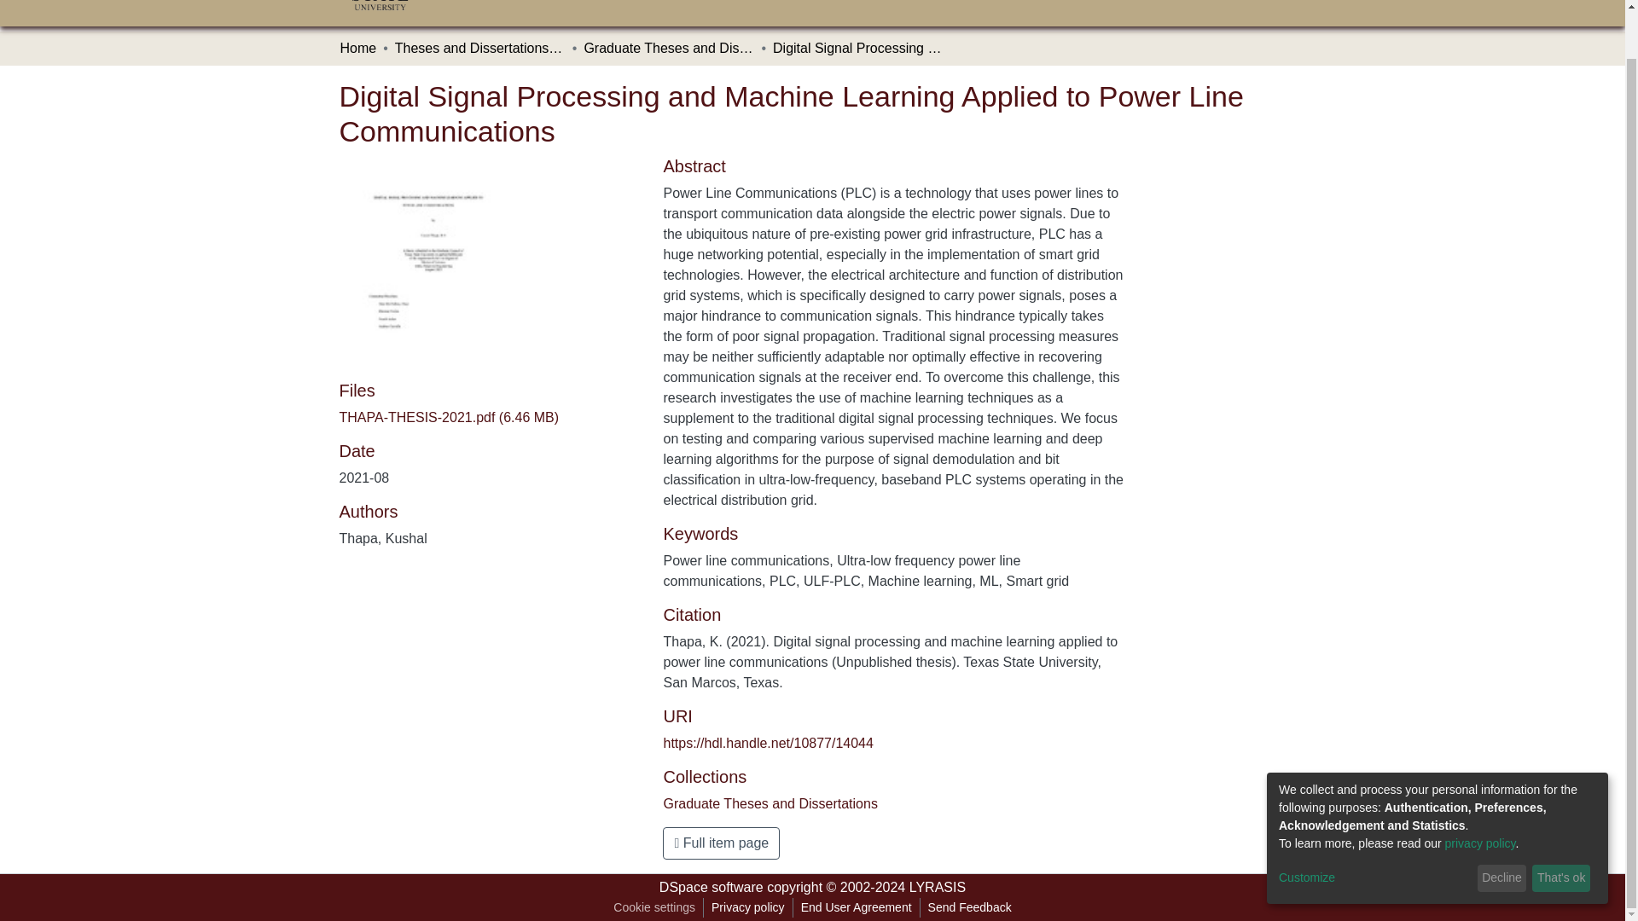 The width and height of the screenshot is (1638, 921). What do you see at coordinates (712, 887) in the screenshot?
I see `DSpace software` at bounding box center [712, 887].